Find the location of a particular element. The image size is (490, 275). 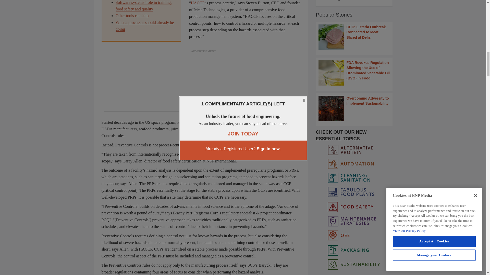

Overcoming Adversity to Implement Sustainability  is located at coordinates (354, 108).